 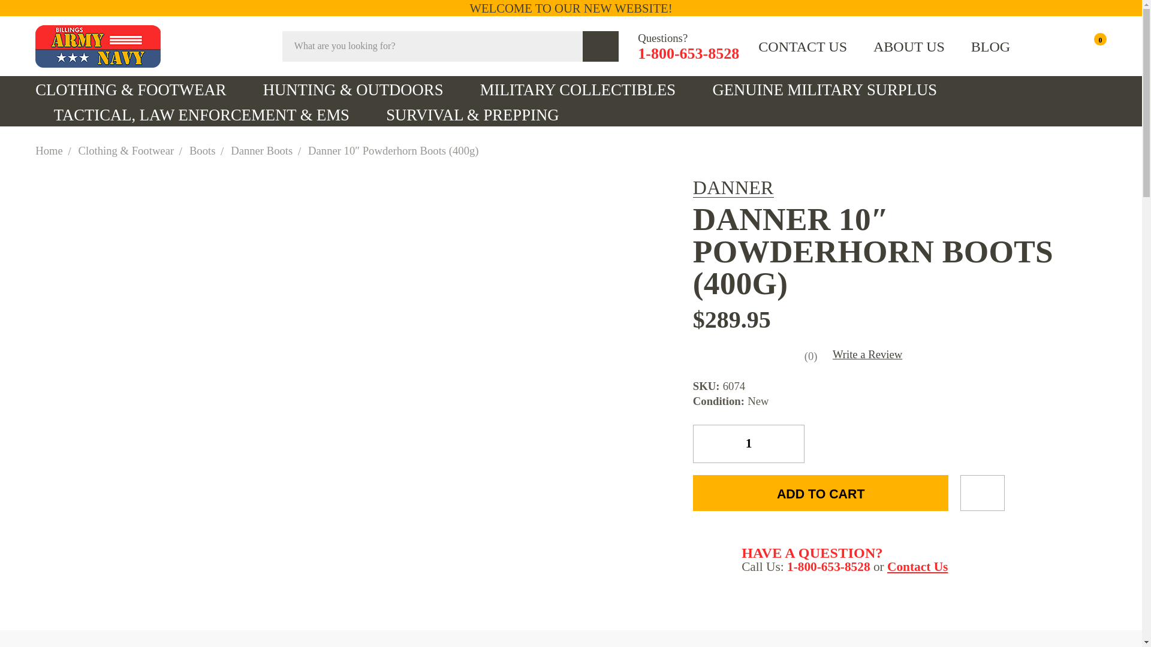 I want to click on BLOG, so click(x=990, y=46).